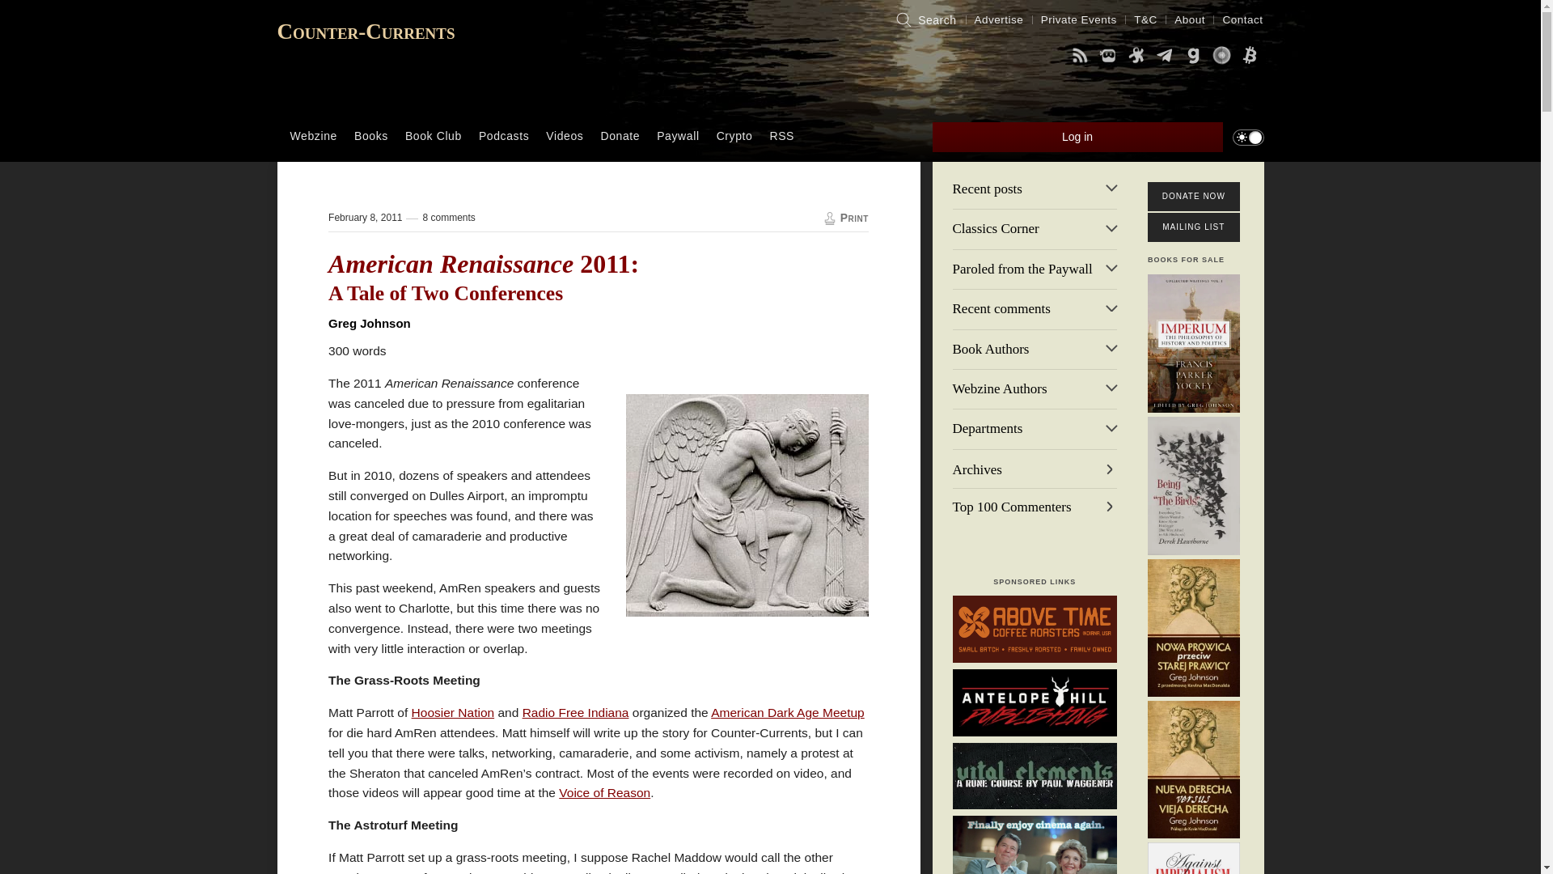 This screenshot has width=1553, height=874. I want to click on Counter-Currents, so click(366, 31).